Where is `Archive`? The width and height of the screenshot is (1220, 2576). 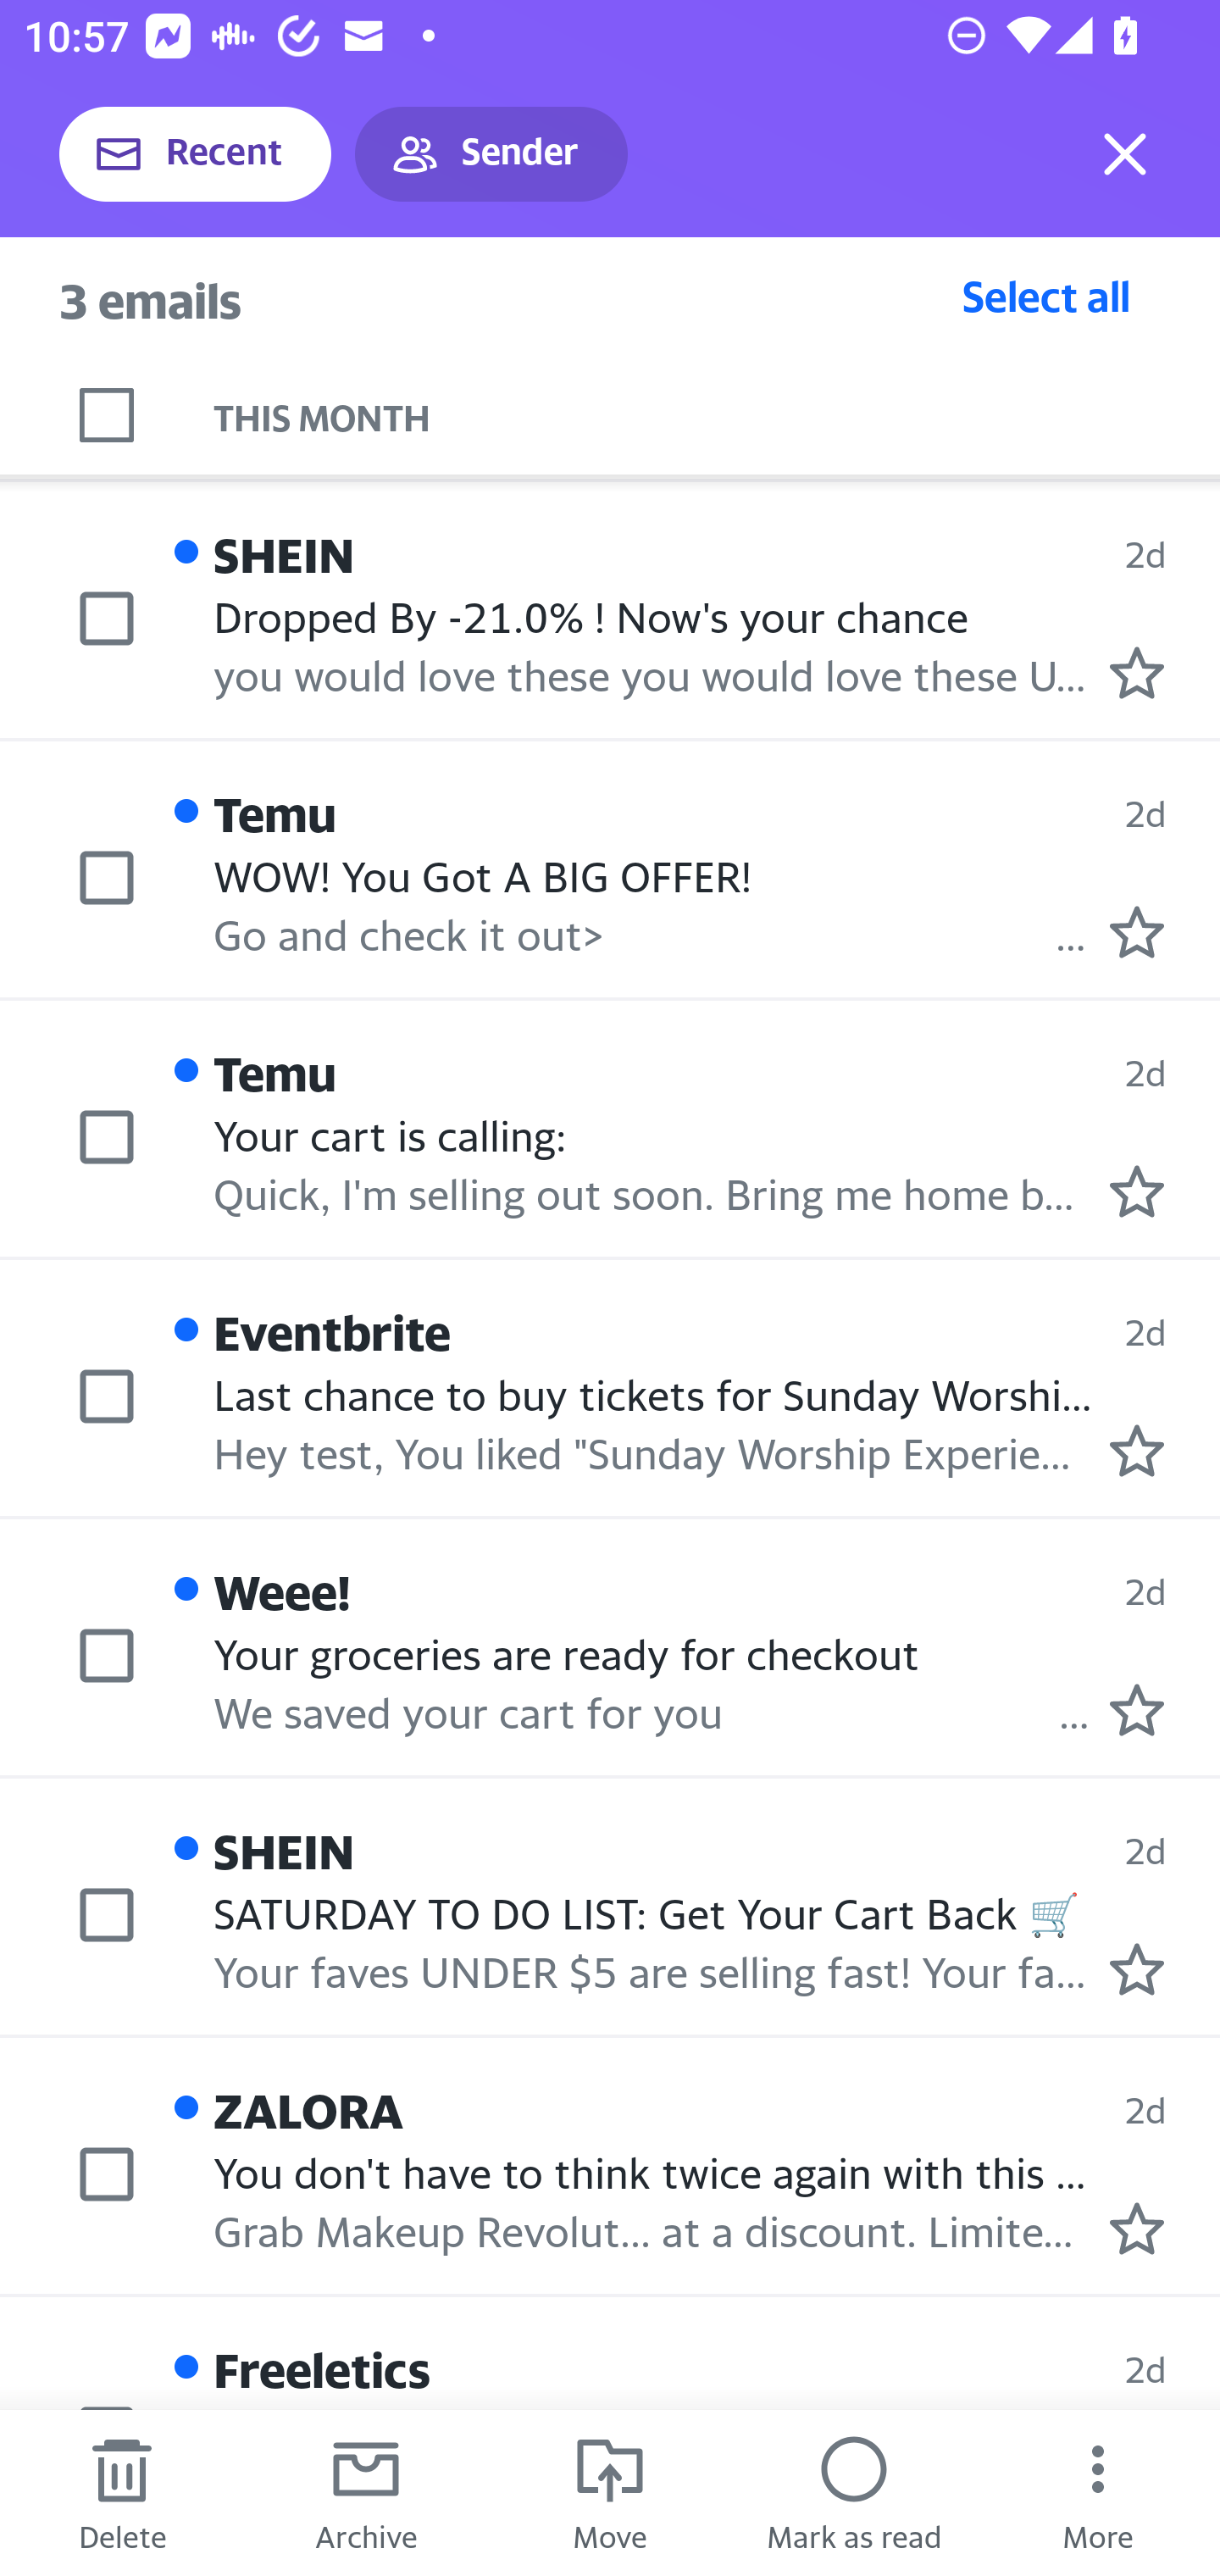 Archive is located at coordinates (366, 2493).